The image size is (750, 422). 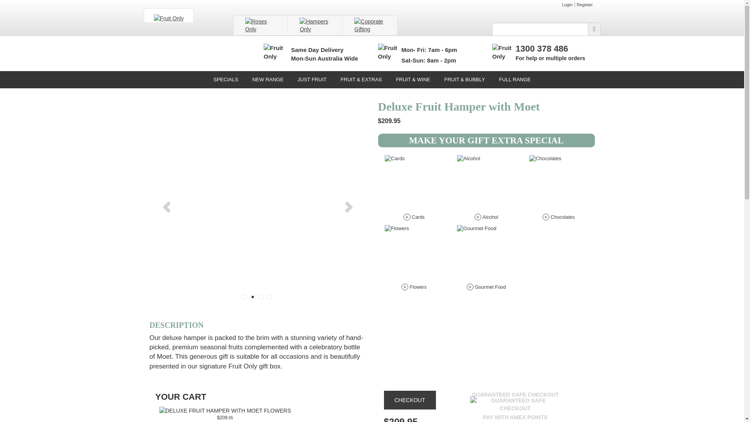 I want to click on SPECIALS, so click(x=226, y=80).